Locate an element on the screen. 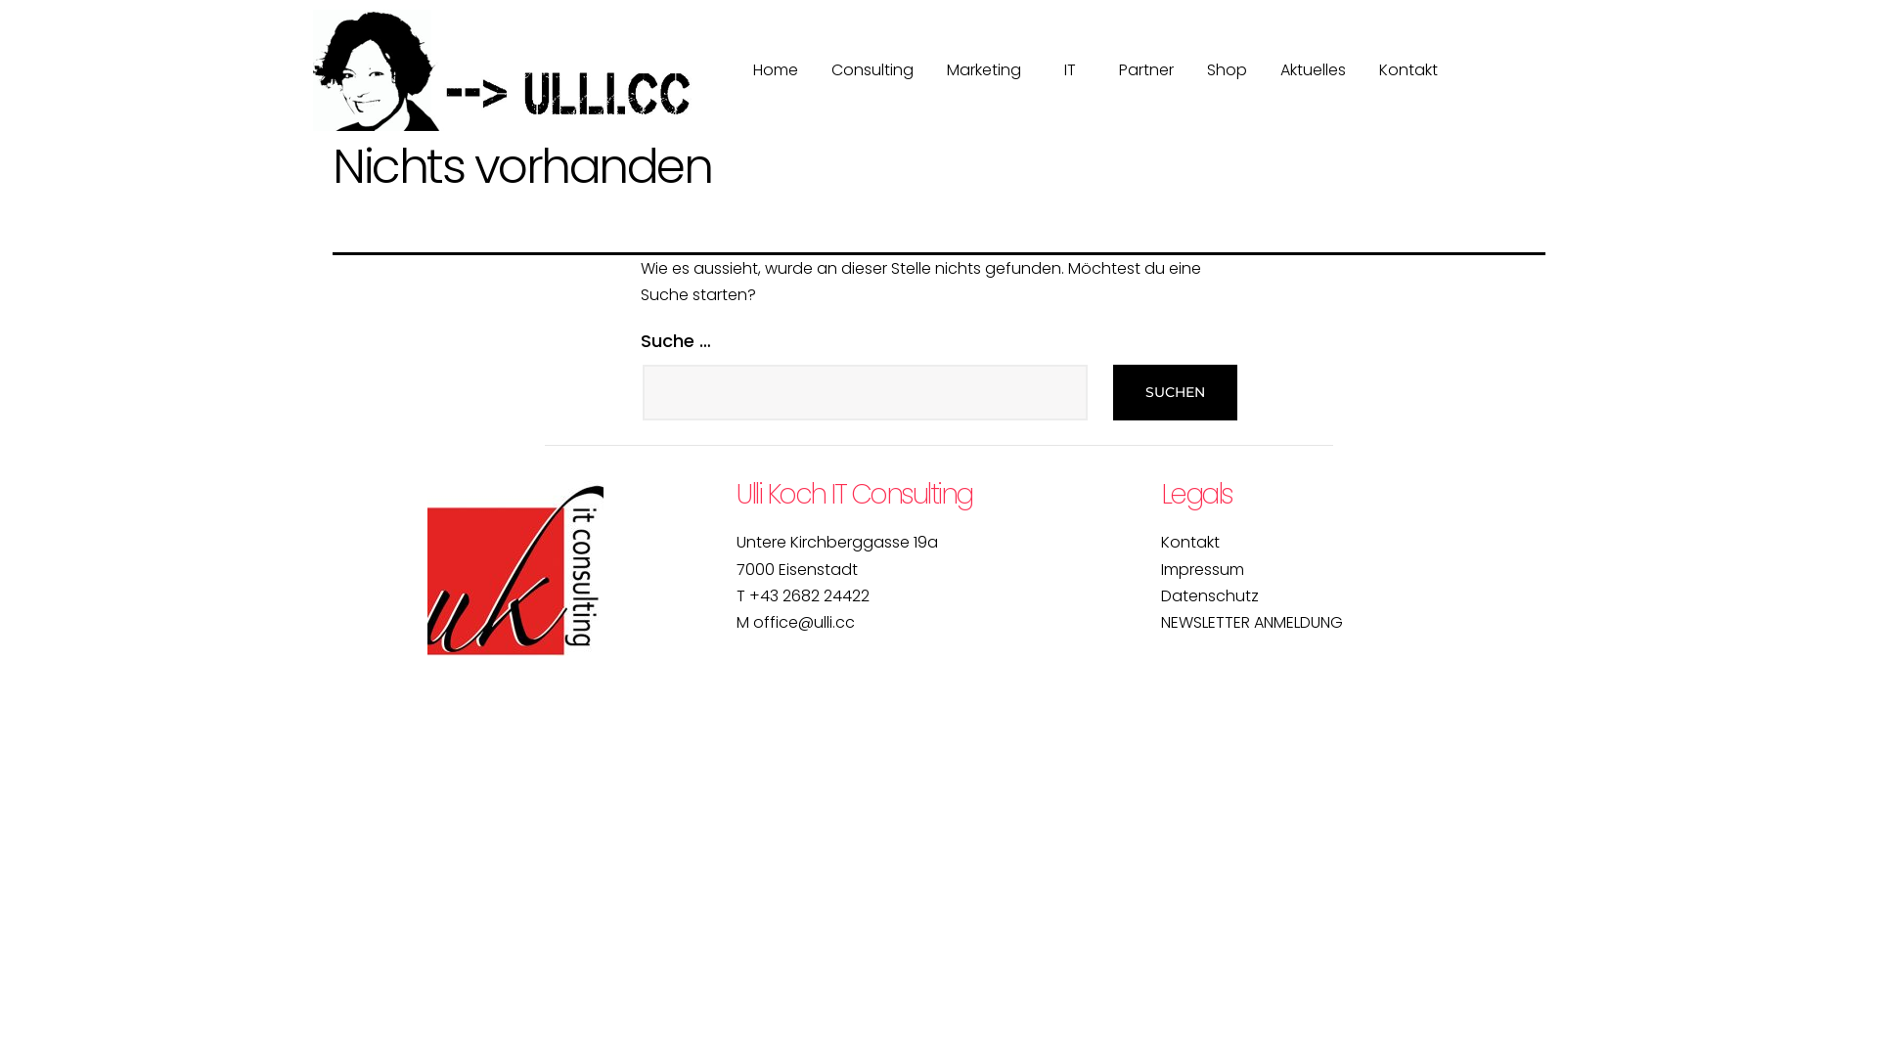 The height and width of the screenshot is (1056, 1878). Partner is located at coordinates (1146, 70).